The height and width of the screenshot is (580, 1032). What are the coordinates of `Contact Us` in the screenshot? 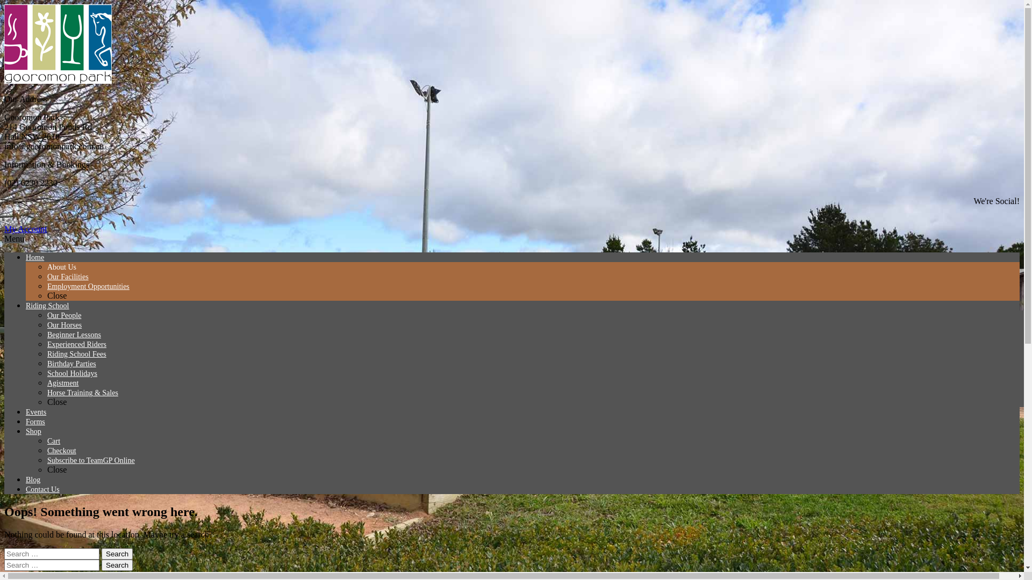 It's located at (43, 490).